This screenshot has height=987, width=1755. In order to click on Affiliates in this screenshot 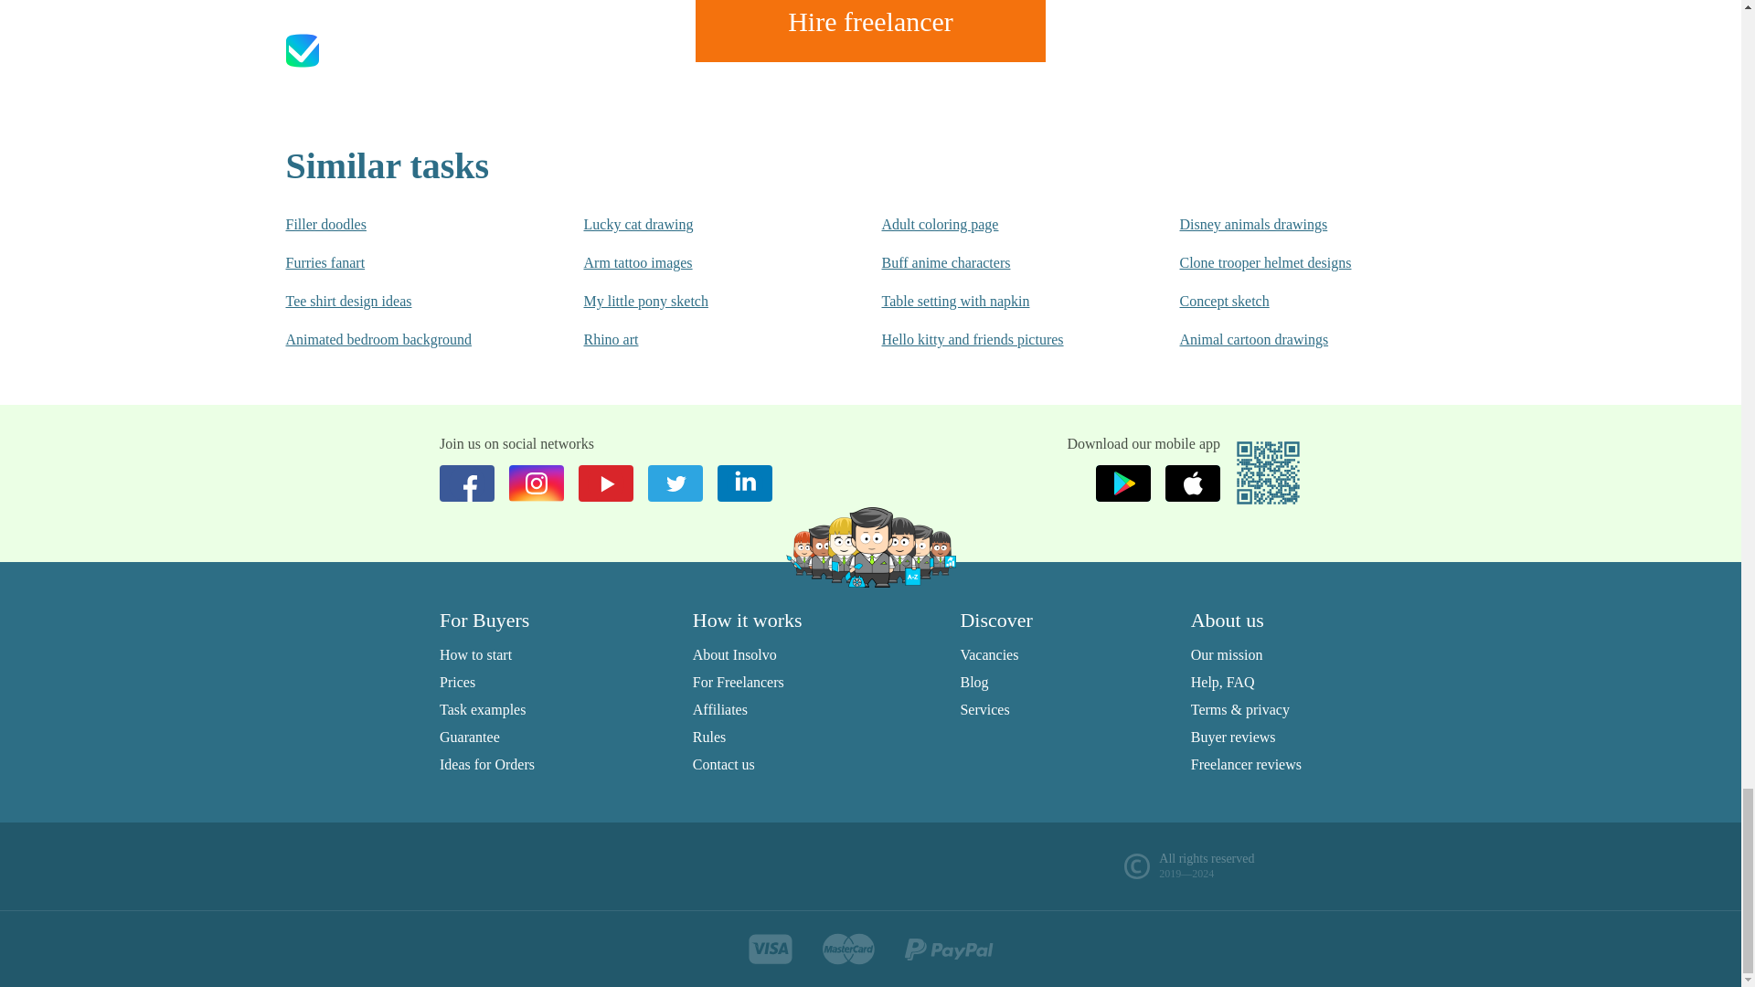, I will do `click(720, 709)`.